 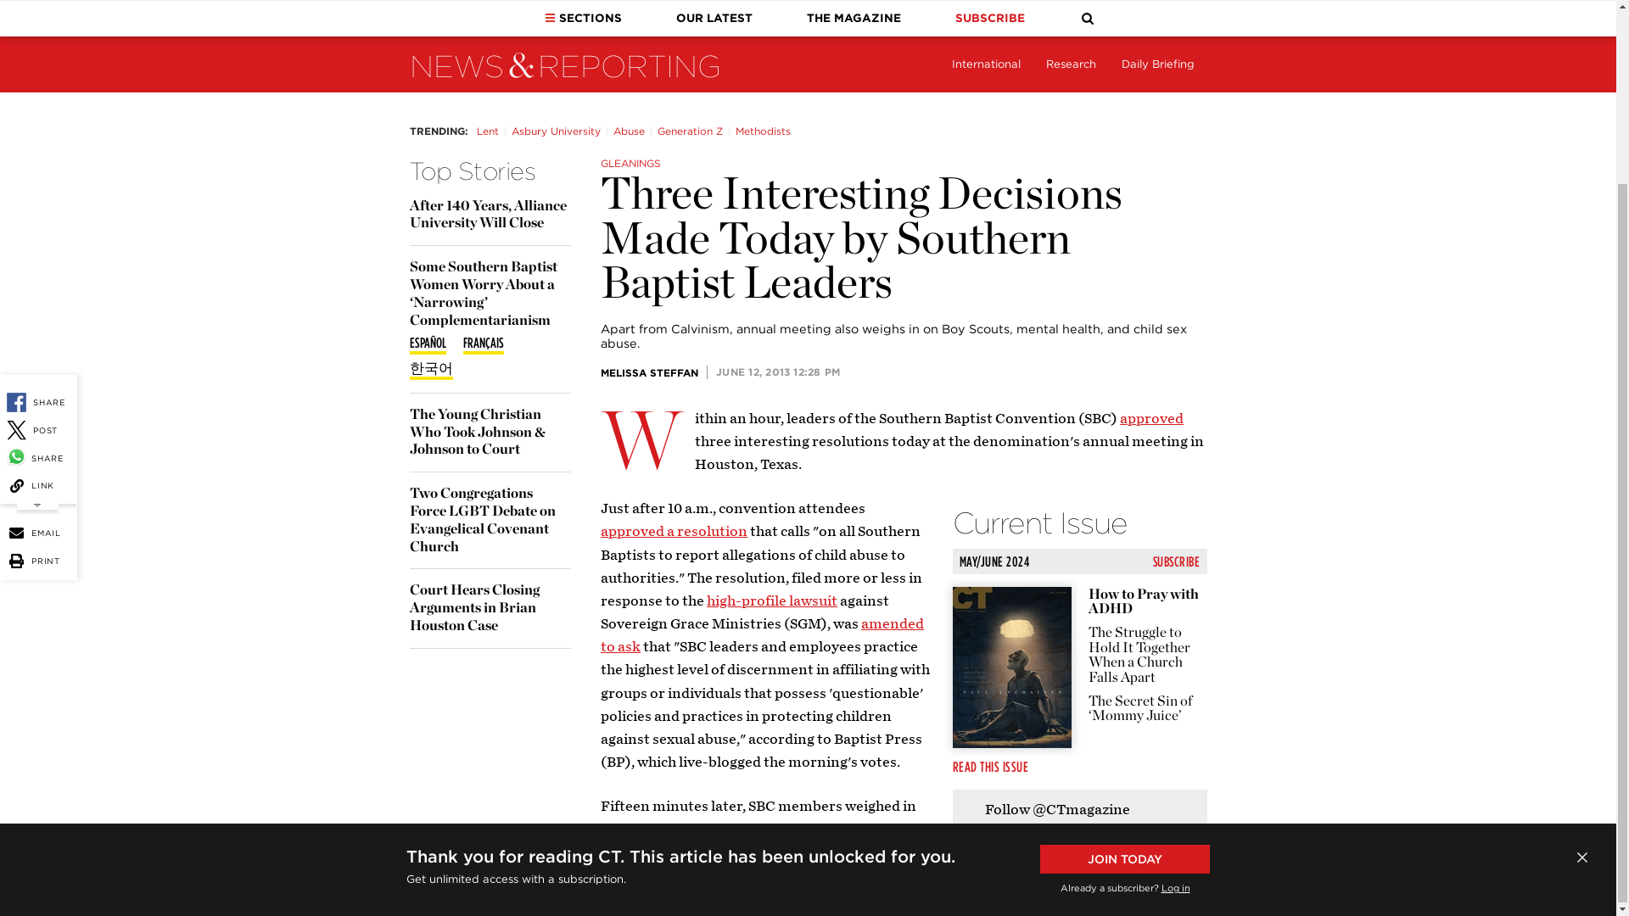 What do you see at coordinates (483, 344) in the screenshot?
I see `French` at bounding box center [483, 344].